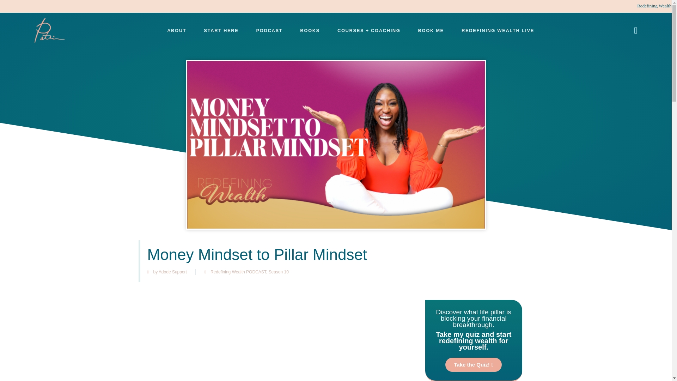  What do you see at coordinates (221, 30) in the screenshot?
I see `START HERE` at bounding box center [221, 30].